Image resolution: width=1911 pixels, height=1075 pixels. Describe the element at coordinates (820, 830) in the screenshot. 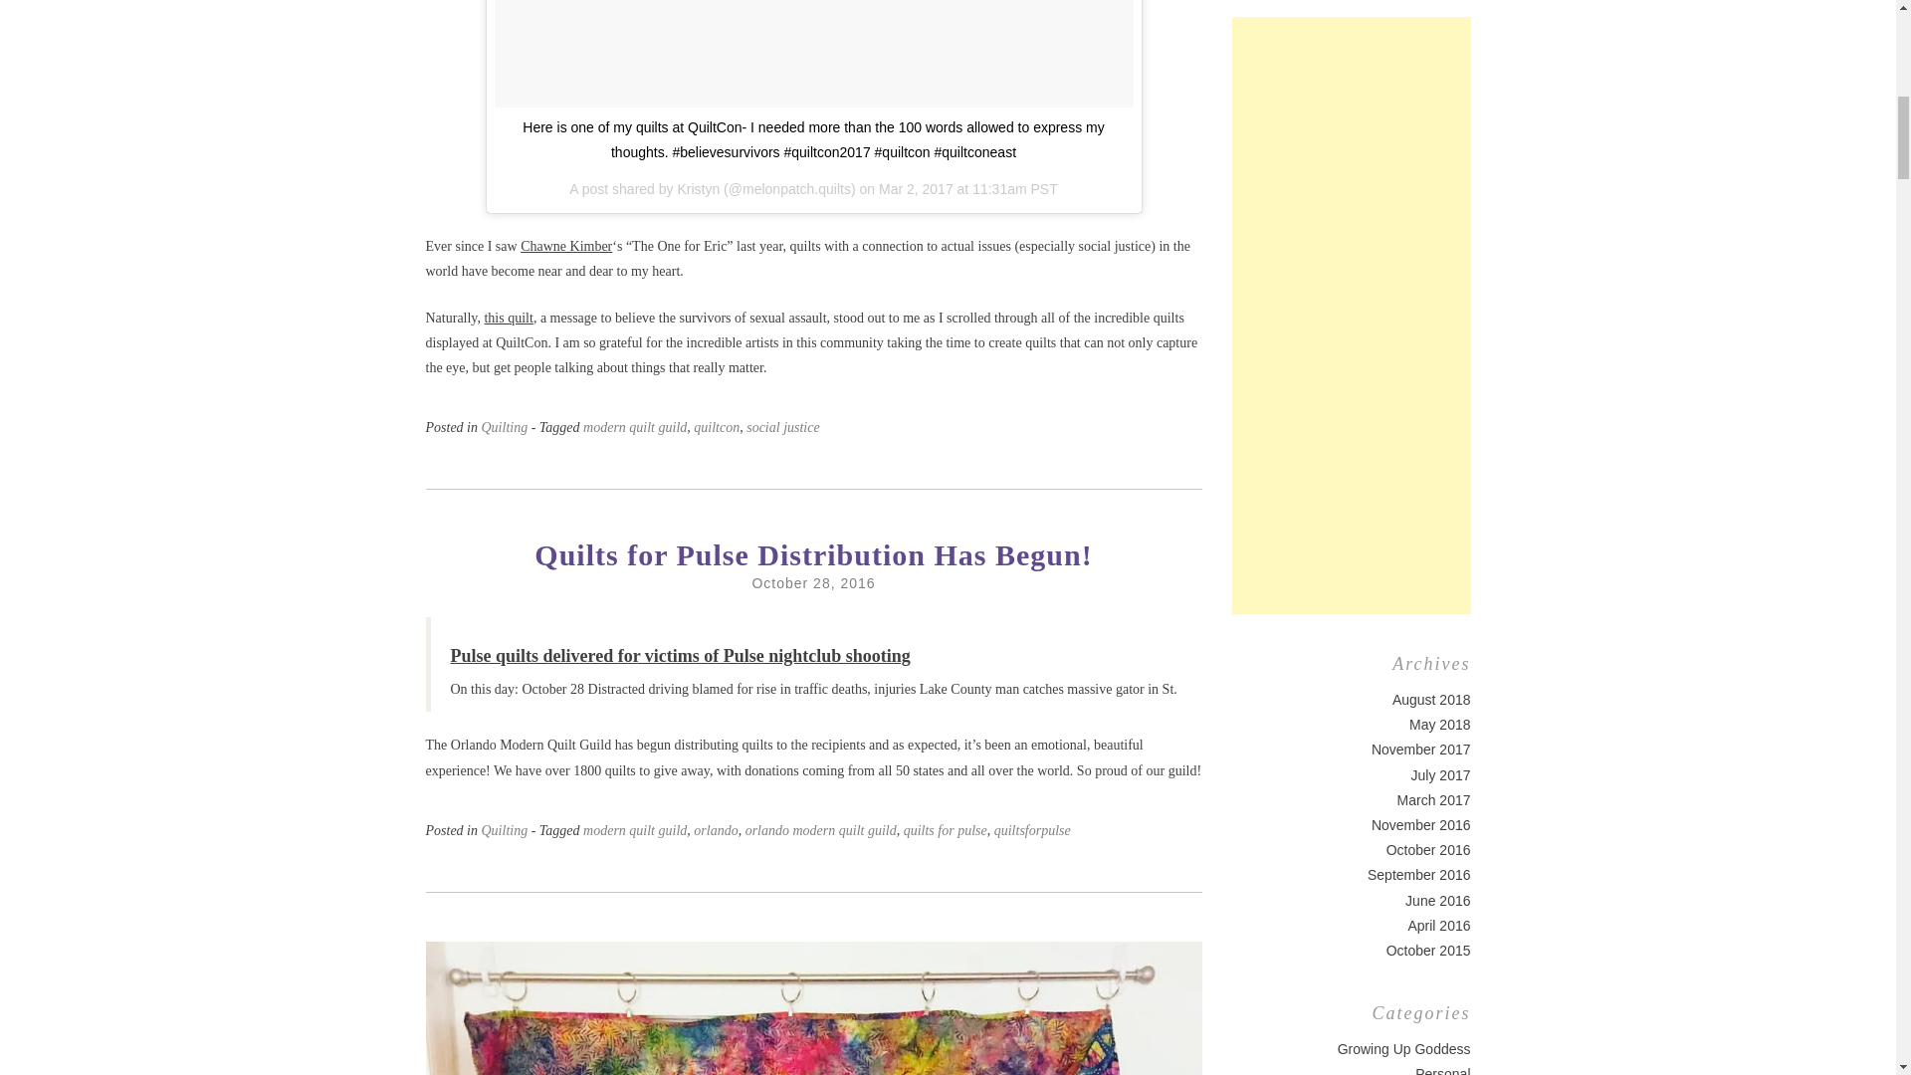

I see `orlando modern quilt guild` at that location.